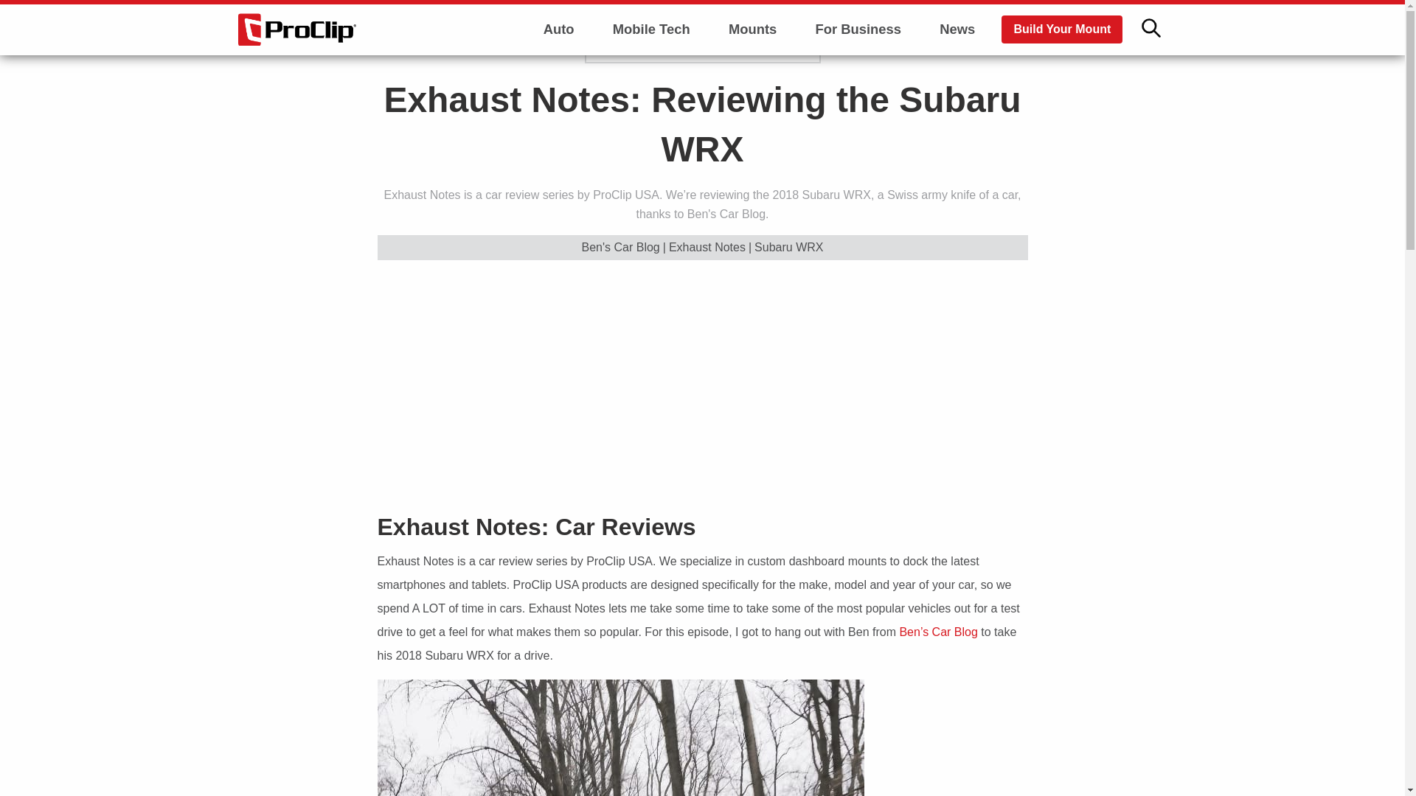  I want to click on Mounts, so click(752, 29).